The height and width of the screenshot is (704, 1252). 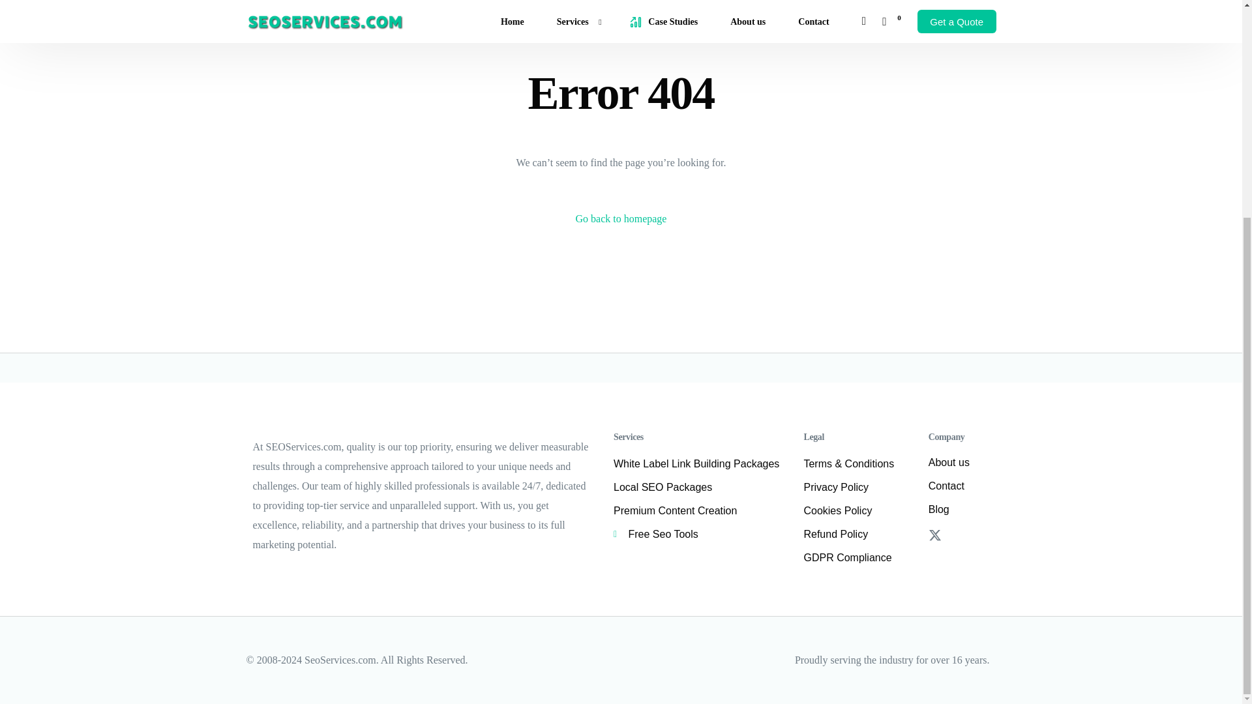 What do you see at coordinates (859, 488) in the screenshot?
I see `Privacy Policy` at bounding box center [859, 488].